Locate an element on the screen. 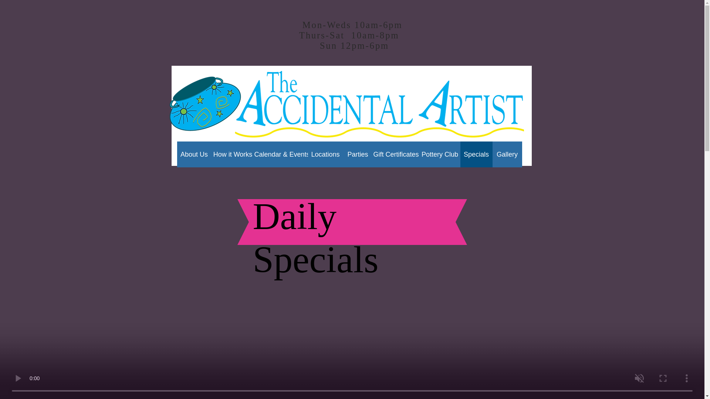 The height and width of the screenshot is (399, 710). Specials is located at coordinates (476, 154).